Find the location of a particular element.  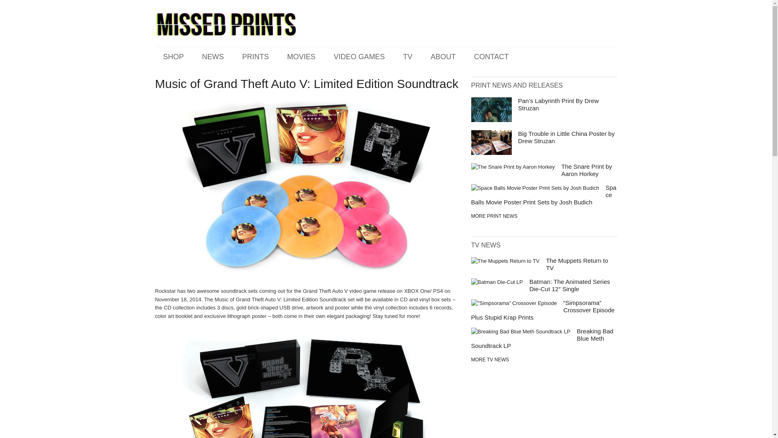

MOVIES is located at coordinates (301, 56).